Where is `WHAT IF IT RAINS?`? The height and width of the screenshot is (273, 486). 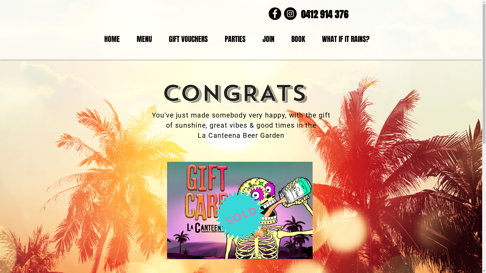 WHAT IF IT RAINS? is located at coordinates (346, 39).